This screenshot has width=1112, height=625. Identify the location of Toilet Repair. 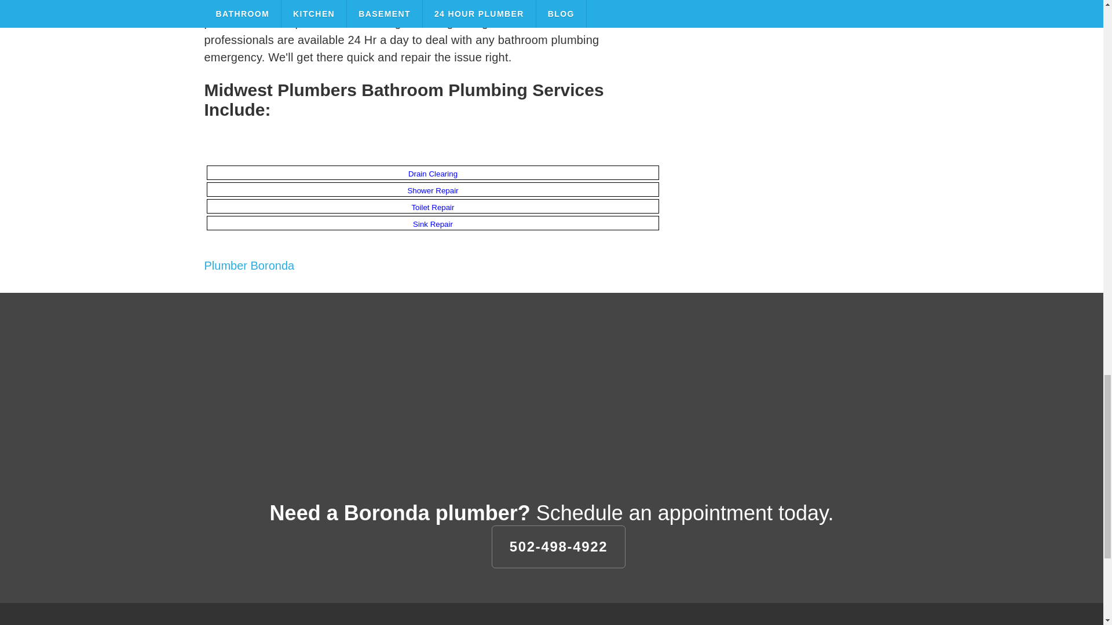
(432, 207).